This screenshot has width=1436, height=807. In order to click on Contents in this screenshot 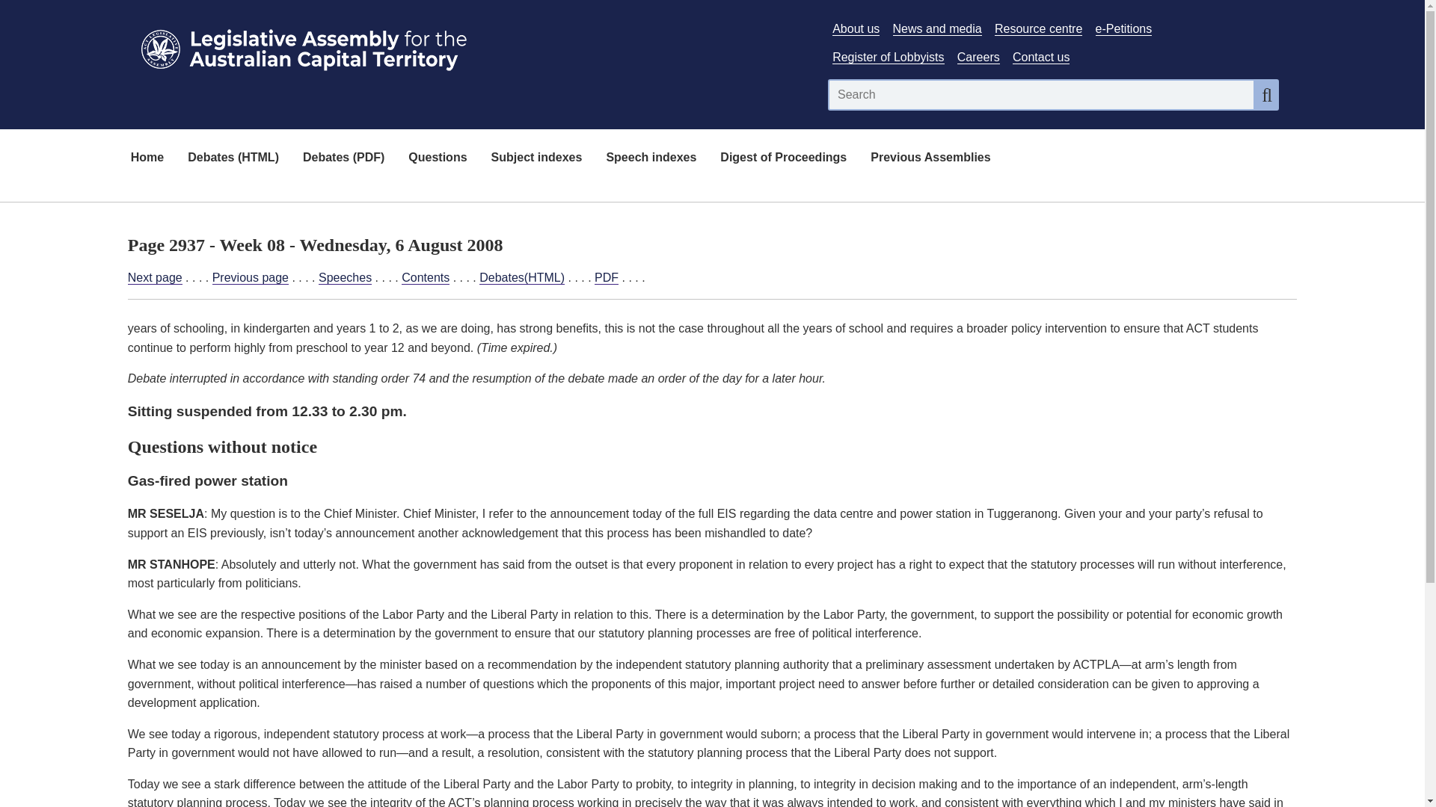, I will do `click(425, 278)`.